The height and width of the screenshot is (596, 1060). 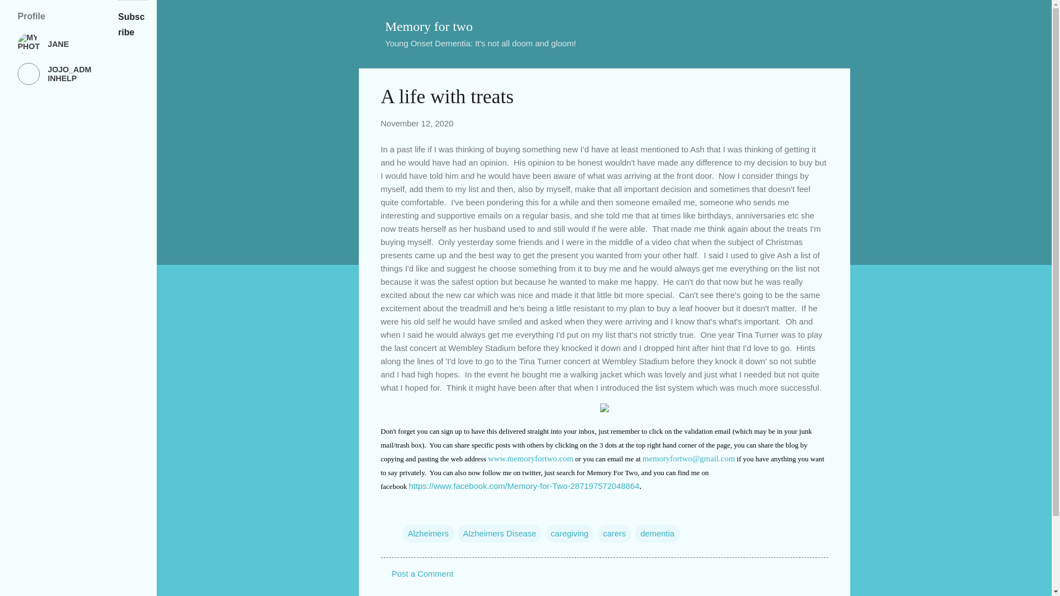 I want to click on dementia, so click(x=657, y=533).